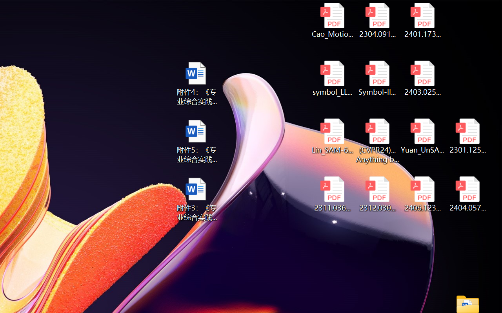  What do you see at coordinates (377, 78) in the screenshot?
I see `Symbol-llm-v2.pdf` at bounding box center [377, 78].